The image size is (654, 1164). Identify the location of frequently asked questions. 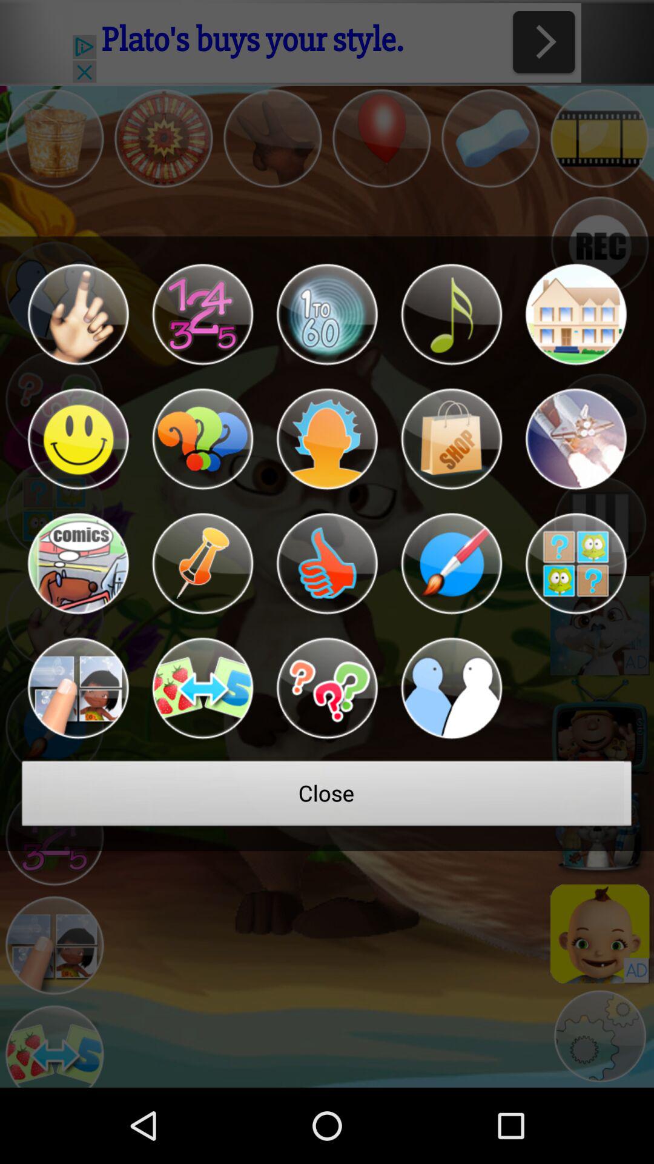
(327, 688).